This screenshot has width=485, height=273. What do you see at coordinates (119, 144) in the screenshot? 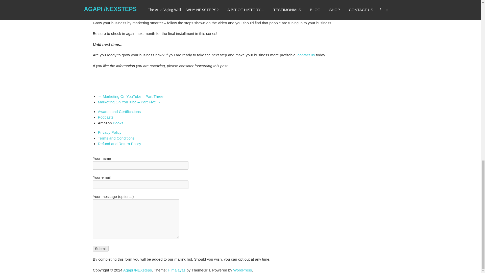
I see `Refund and Return Policy` at bounding box center [119, 144].